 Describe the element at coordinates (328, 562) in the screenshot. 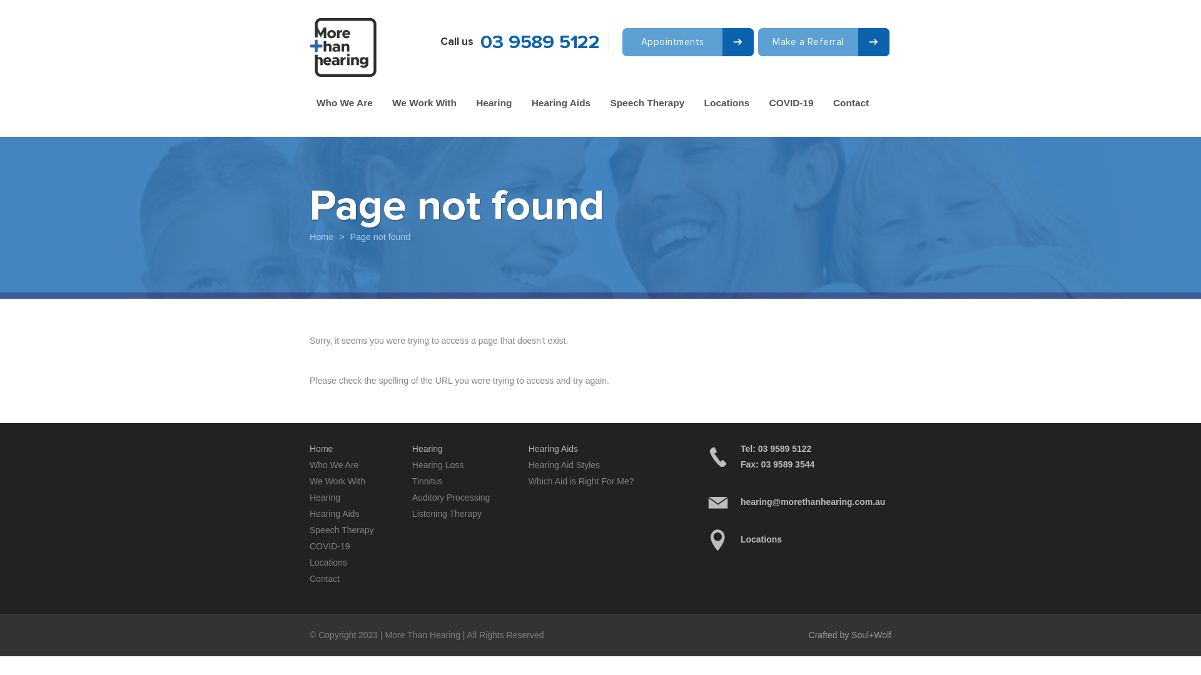

I see `Locations` at that location.